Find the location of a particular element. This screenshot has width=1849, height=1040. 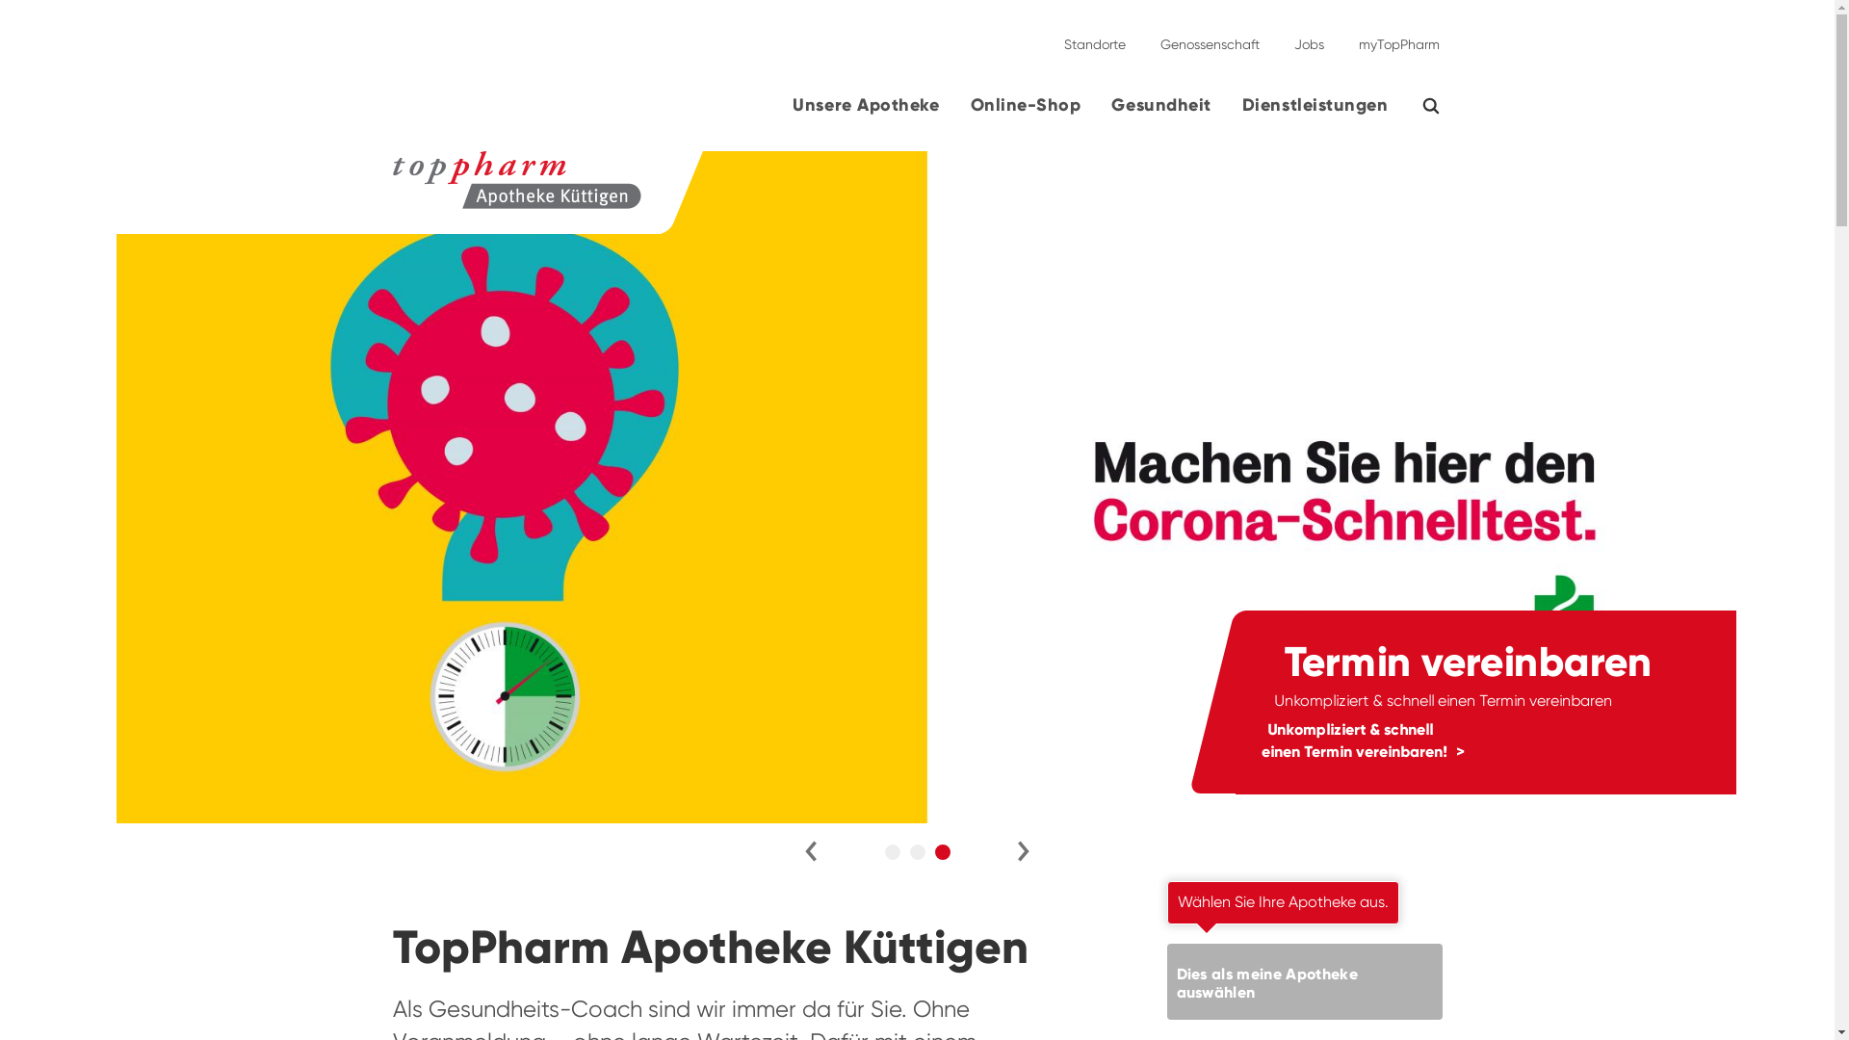

Gesundheit is located at coordinates (1161, 113).